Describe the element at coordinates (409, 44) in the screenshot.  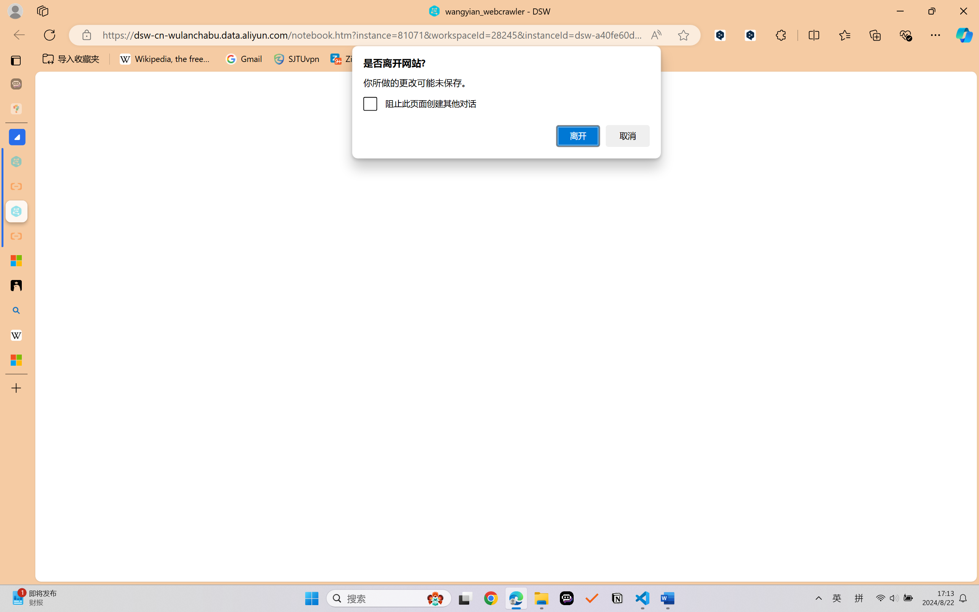
I see `Accessibility Help` at that location.